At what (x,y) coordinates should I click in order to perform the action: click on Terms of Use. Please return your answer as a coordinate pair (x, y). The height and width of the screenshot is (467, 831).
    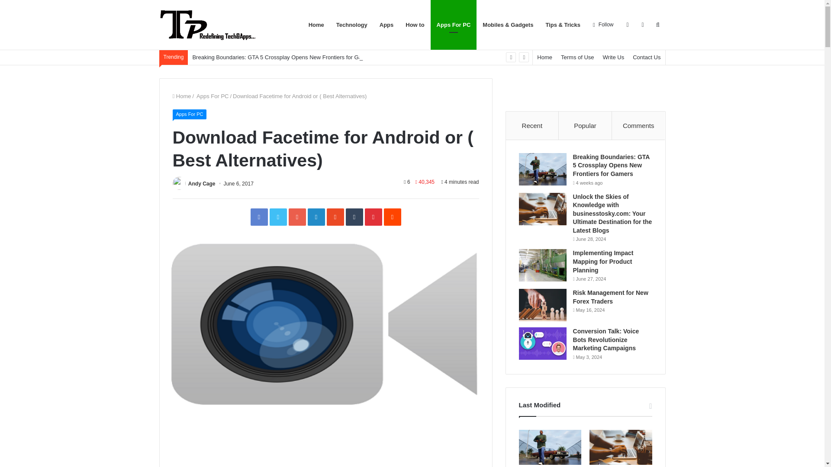
    Looking at the image, I should click on (577, 57).